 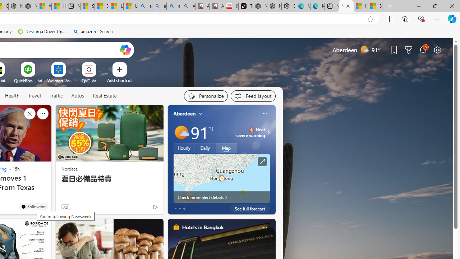 What do you see at coordinates (78, 96) in the screenshot?
I see `Autos` at bounding box center [78, 96].